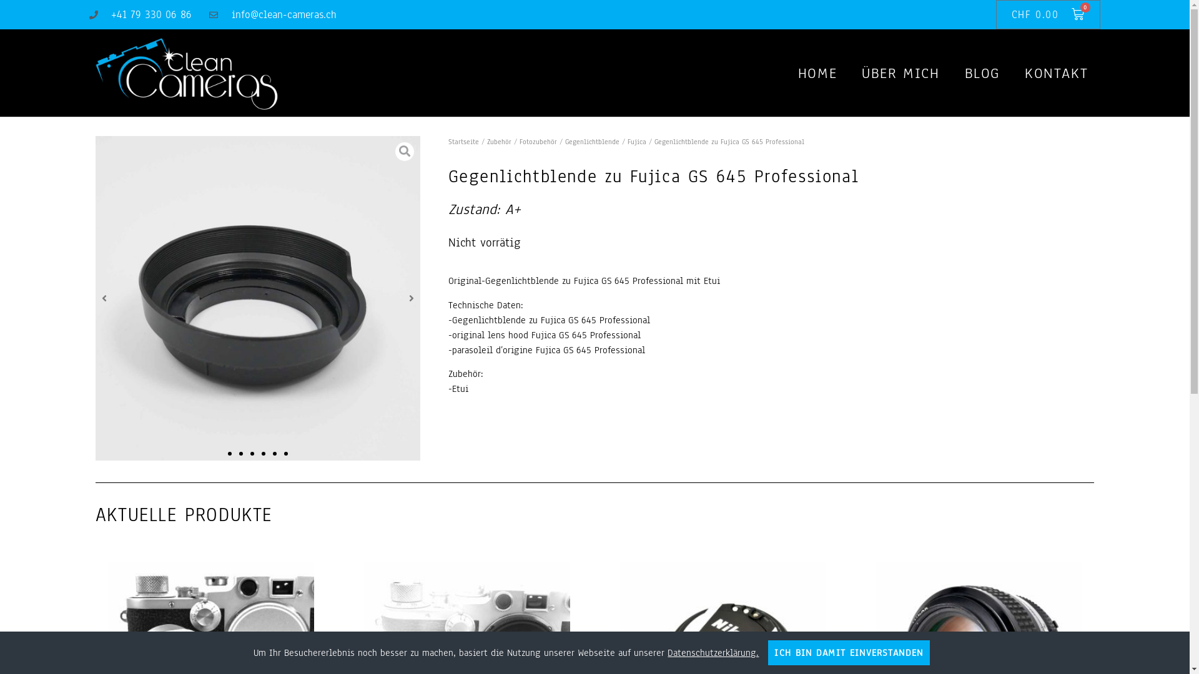 The image size is (1199, 674). I want to click on Gegenlichtblende, so click(592, 142).